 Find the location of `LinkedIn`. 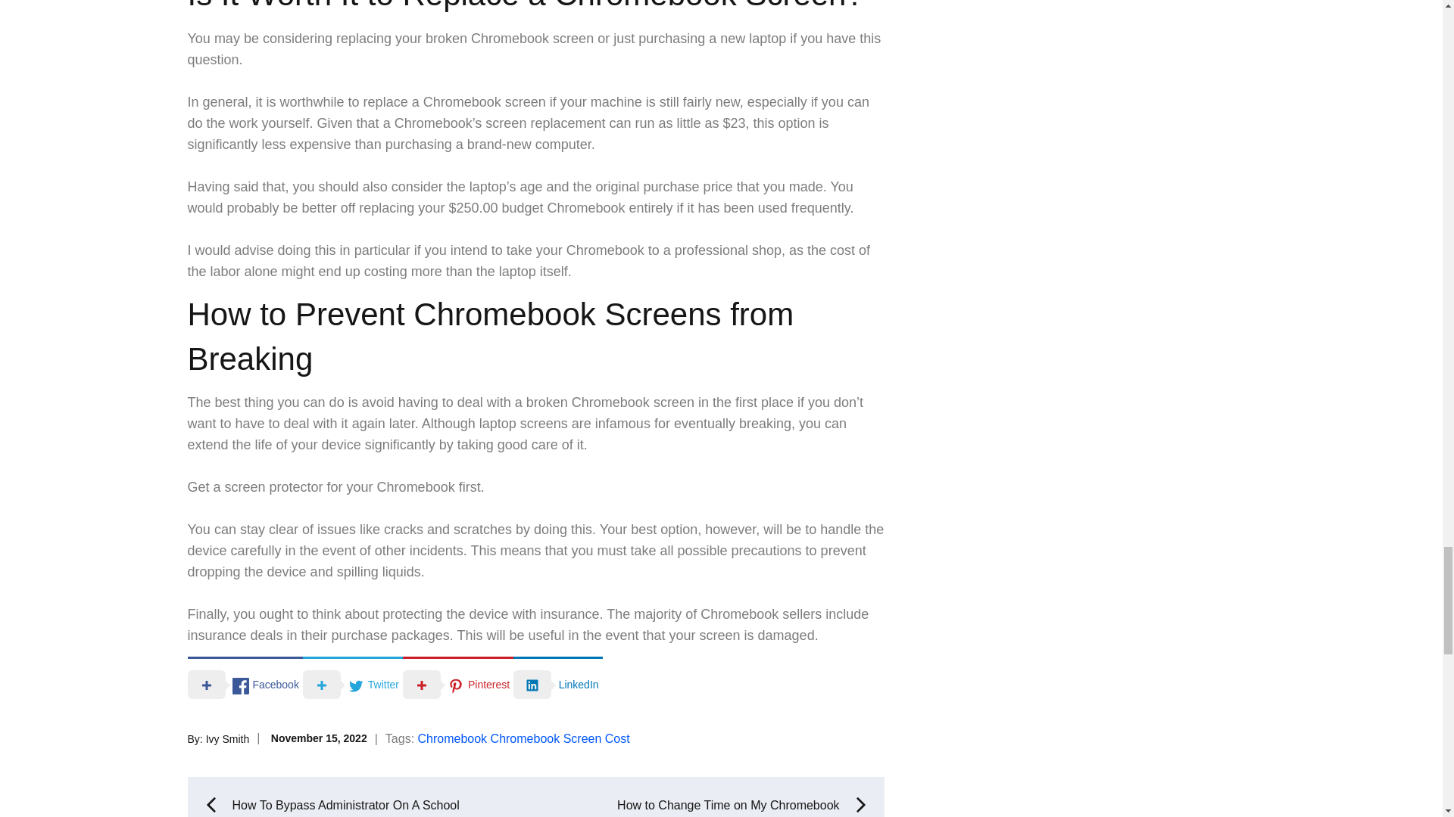

LinkedIn is located at coordinates (557, 683).